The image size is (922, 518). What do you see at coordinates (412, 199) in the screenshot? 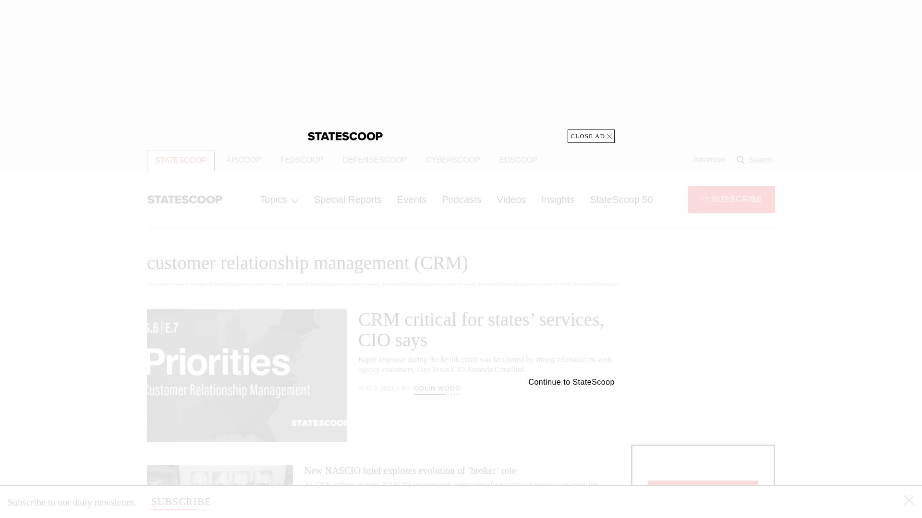
I see `Events` at bounding box center [412, 199].